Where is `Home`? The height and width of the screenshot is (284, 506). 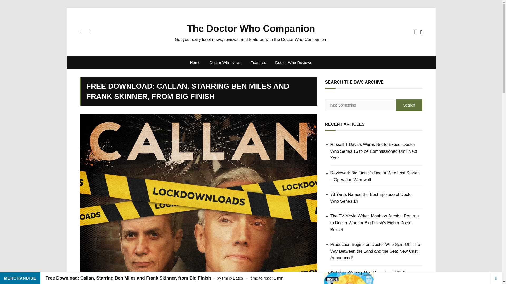 Home is located at coordinates (195, 63).